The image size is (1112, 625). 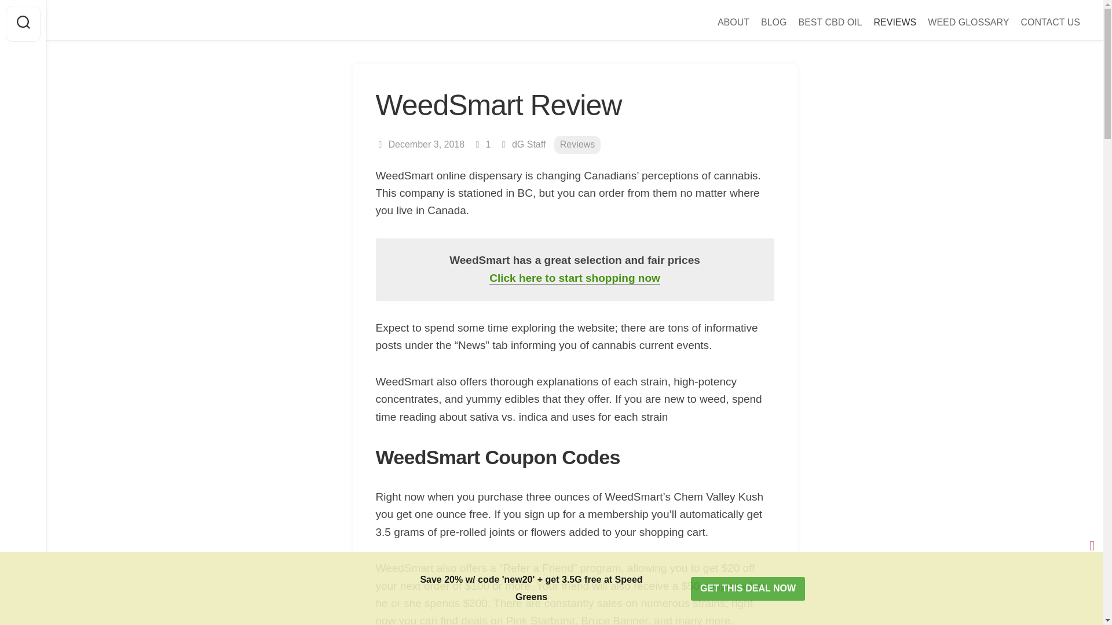 What do you see at coordinates (894, 22) in the screenshot?
I see `REVIEWS` at bounding box center [894, 22].